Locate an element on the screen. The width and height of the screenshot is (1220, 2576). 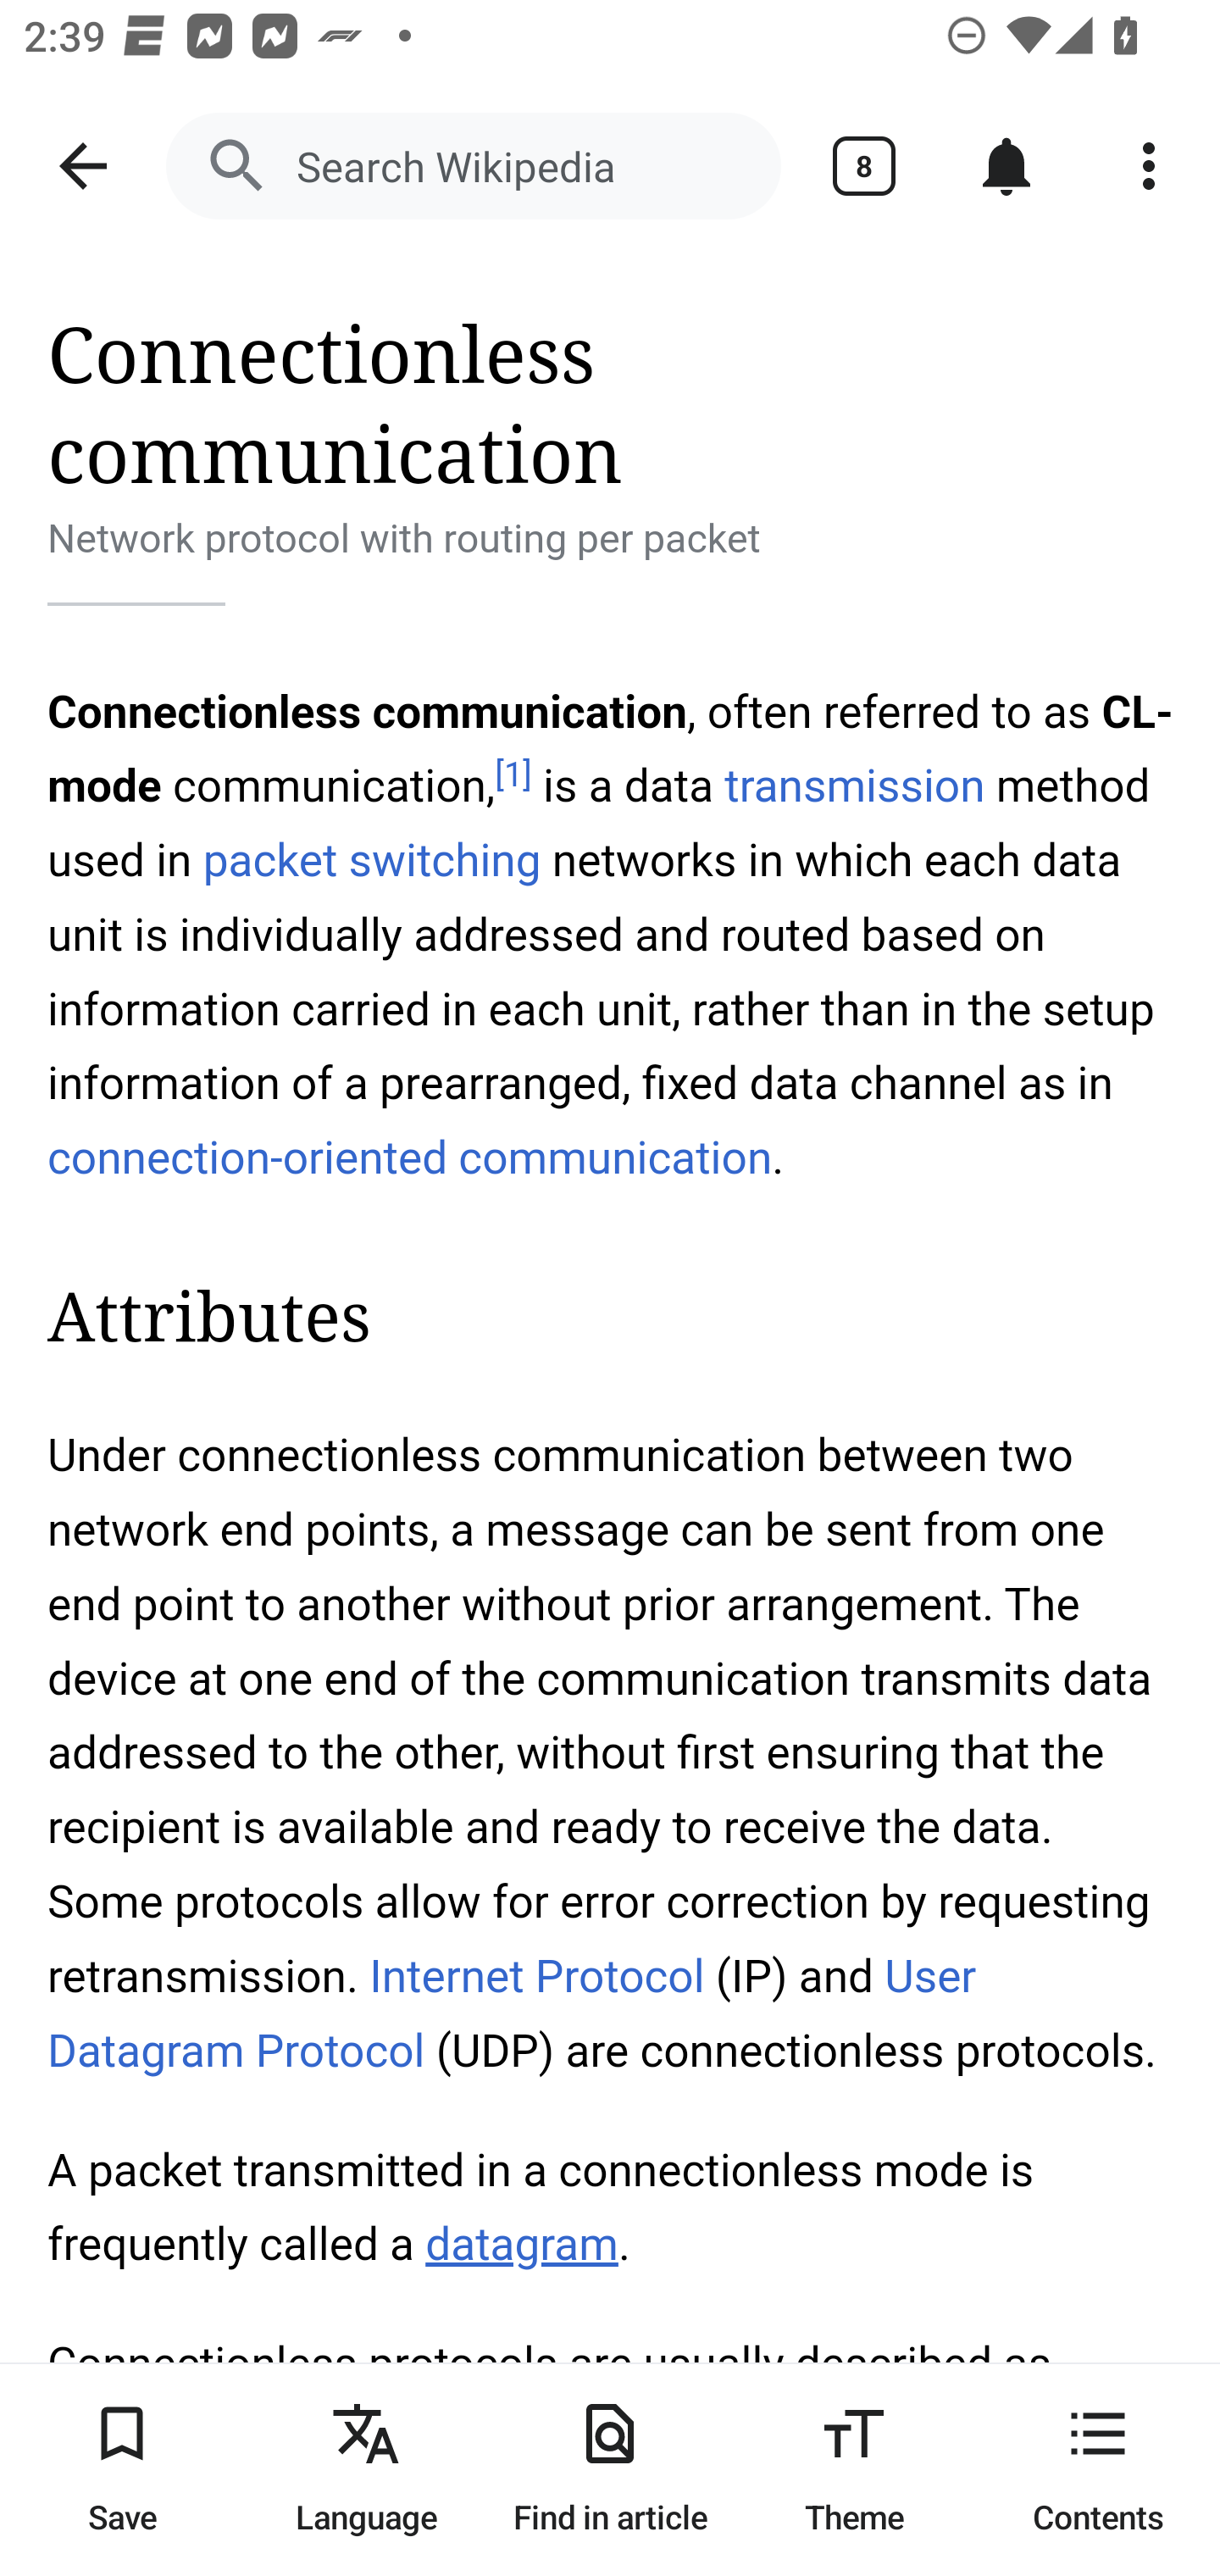
packet switching is located at coordinates (371, 859).